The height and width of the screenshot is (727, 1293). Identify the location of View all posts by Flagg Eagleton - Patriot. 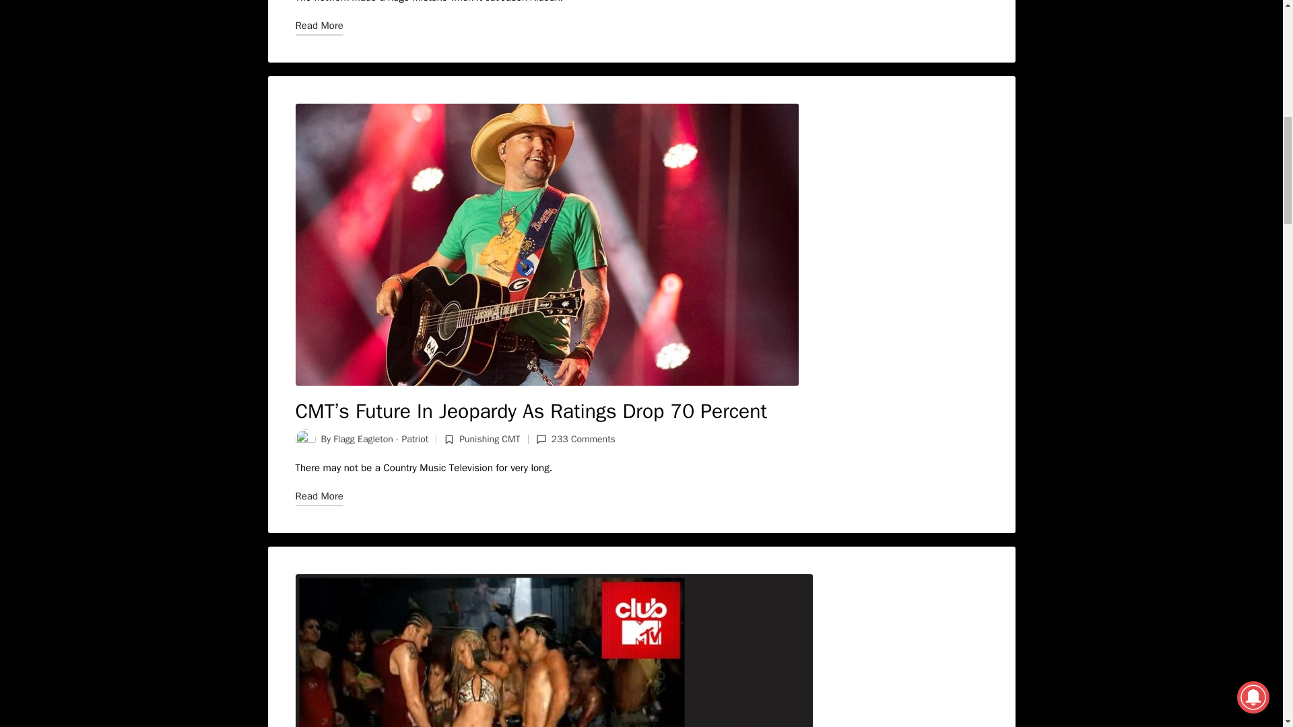
(380, 439).